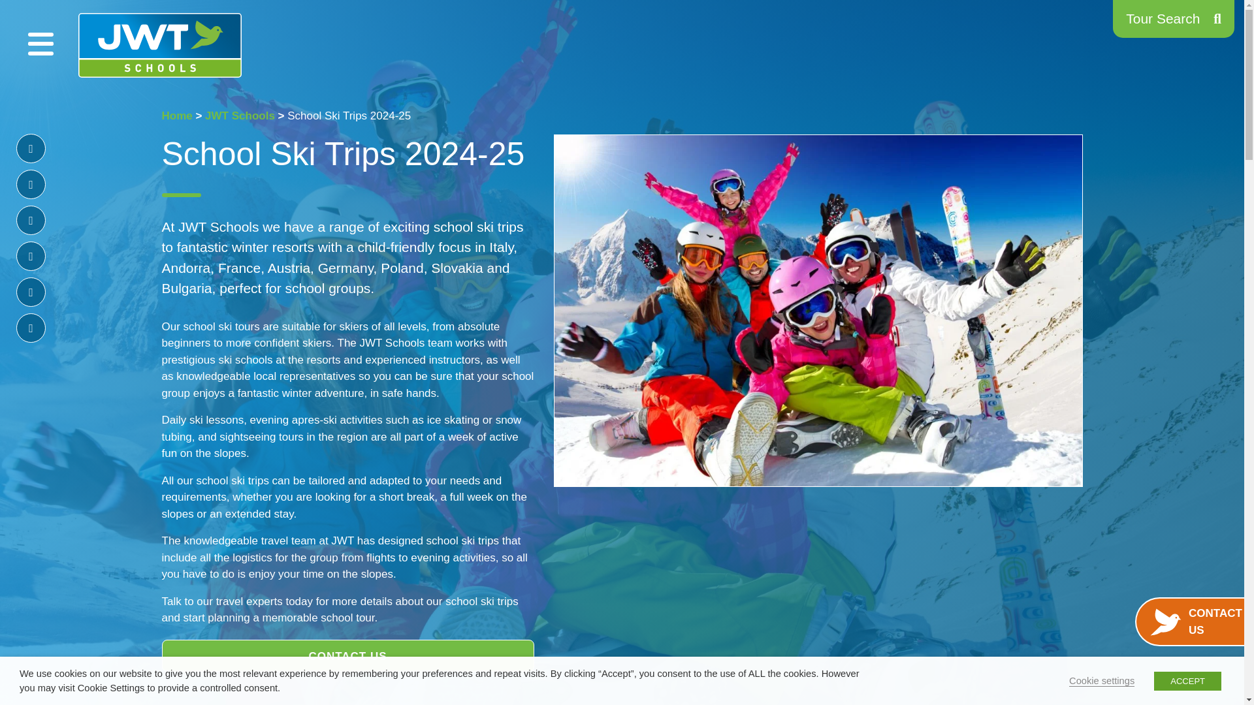  What do you see at coordinates (30, 292) in the screenshot?
I see `Link to JWT Travel LinkedIn Page` at bounding box center [30, 292].